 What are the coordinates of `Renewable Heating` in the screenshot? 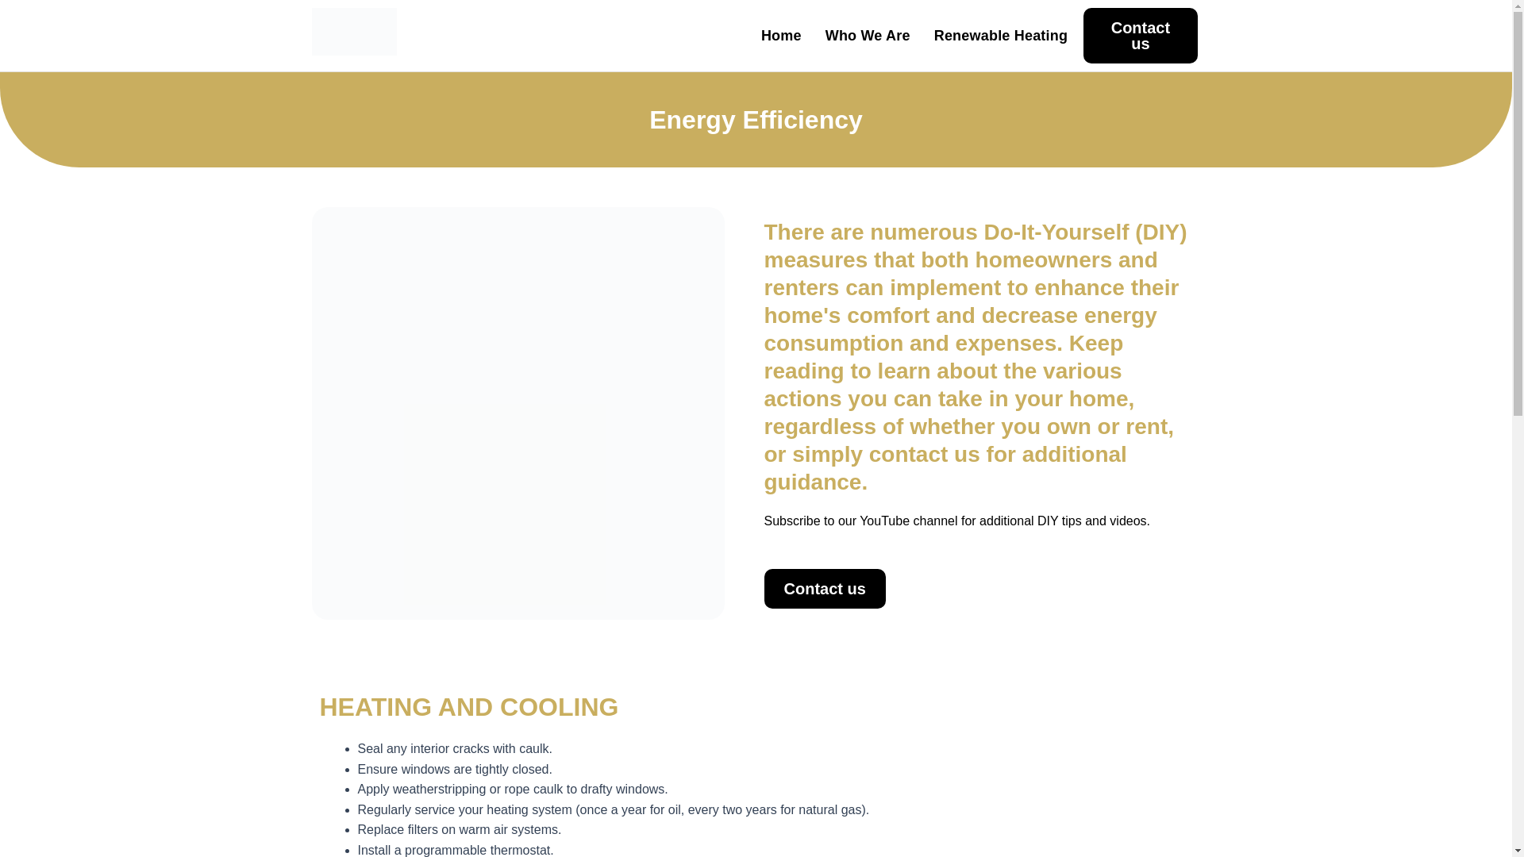 It's located at (1000, 35).